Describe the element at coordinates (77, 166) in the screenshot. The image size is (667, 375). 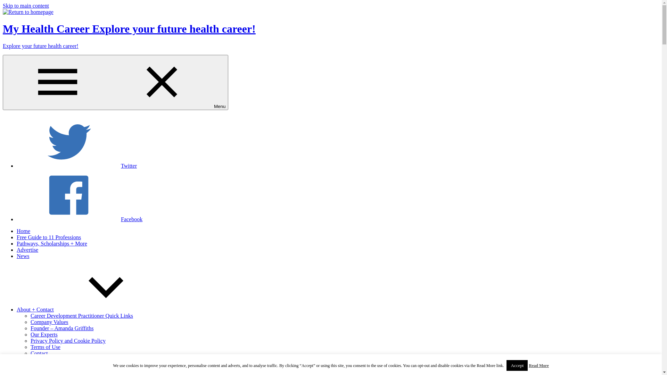
I see `Twitter` at that location.